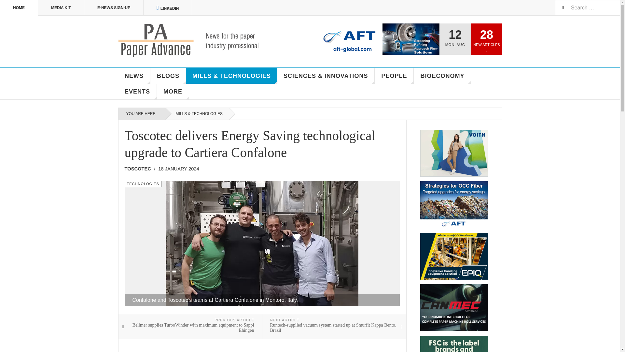 This screenshot has width=625, height=352. Describe the element at coordinates (114, 8) in the screenshot. I see `E-NEWS SIGN-UP` at that location.